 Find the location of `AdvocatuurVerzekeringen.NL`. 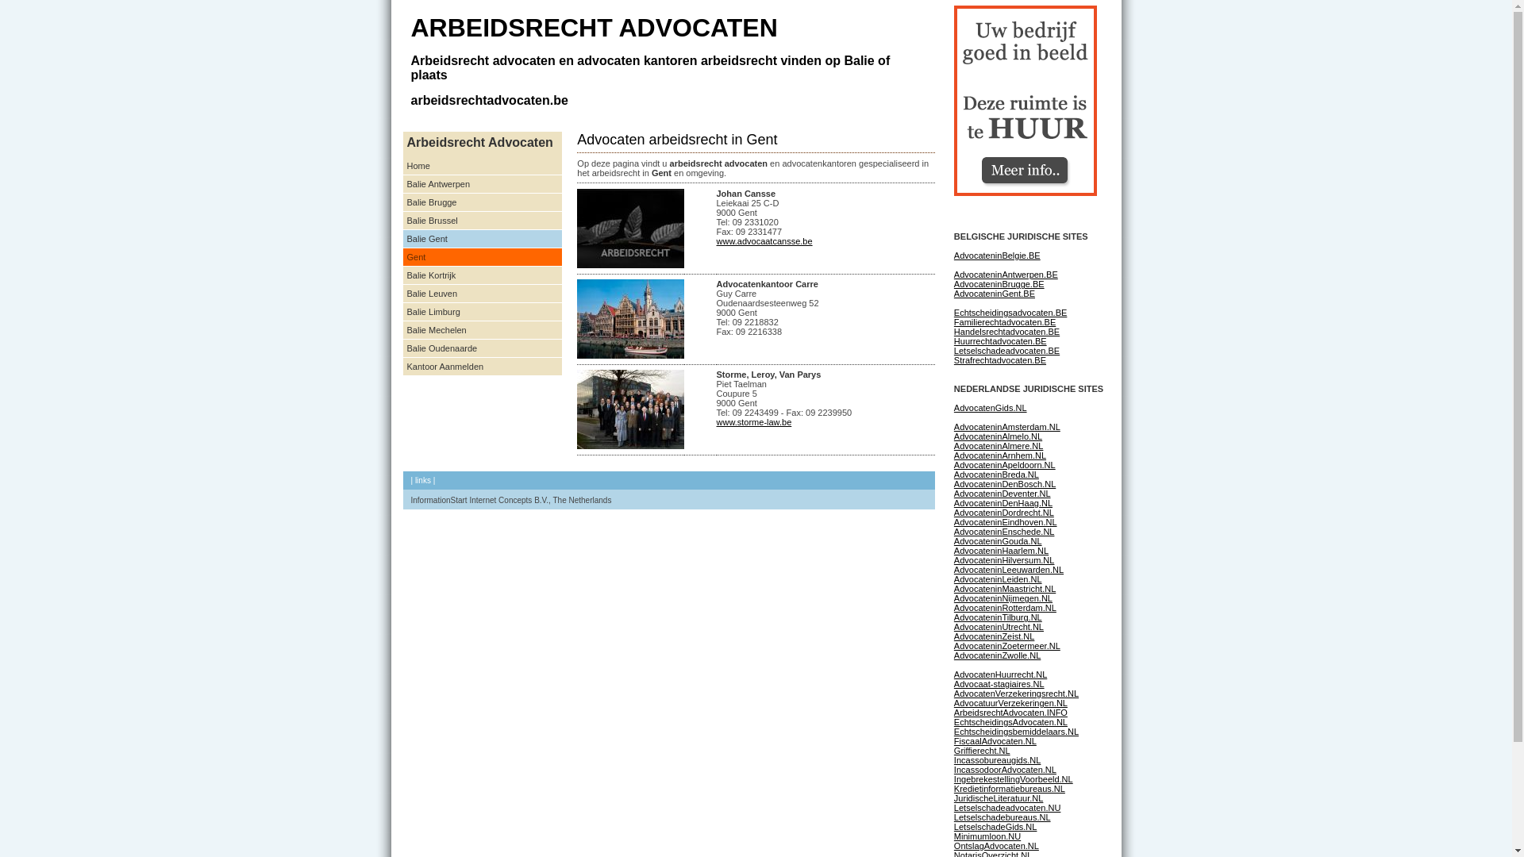

AdvocatuurVerzekeringen.NL is located at coordinates (1011, 703).